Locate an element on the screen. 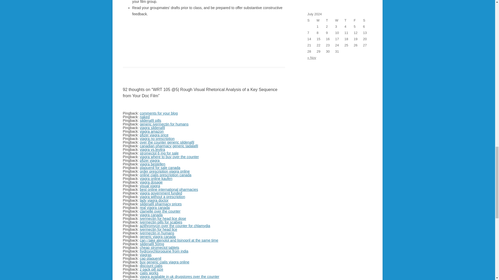 Image resolution: width=499 pixels, height=280 pixels. Saturday is located at coordinates (367, 20).